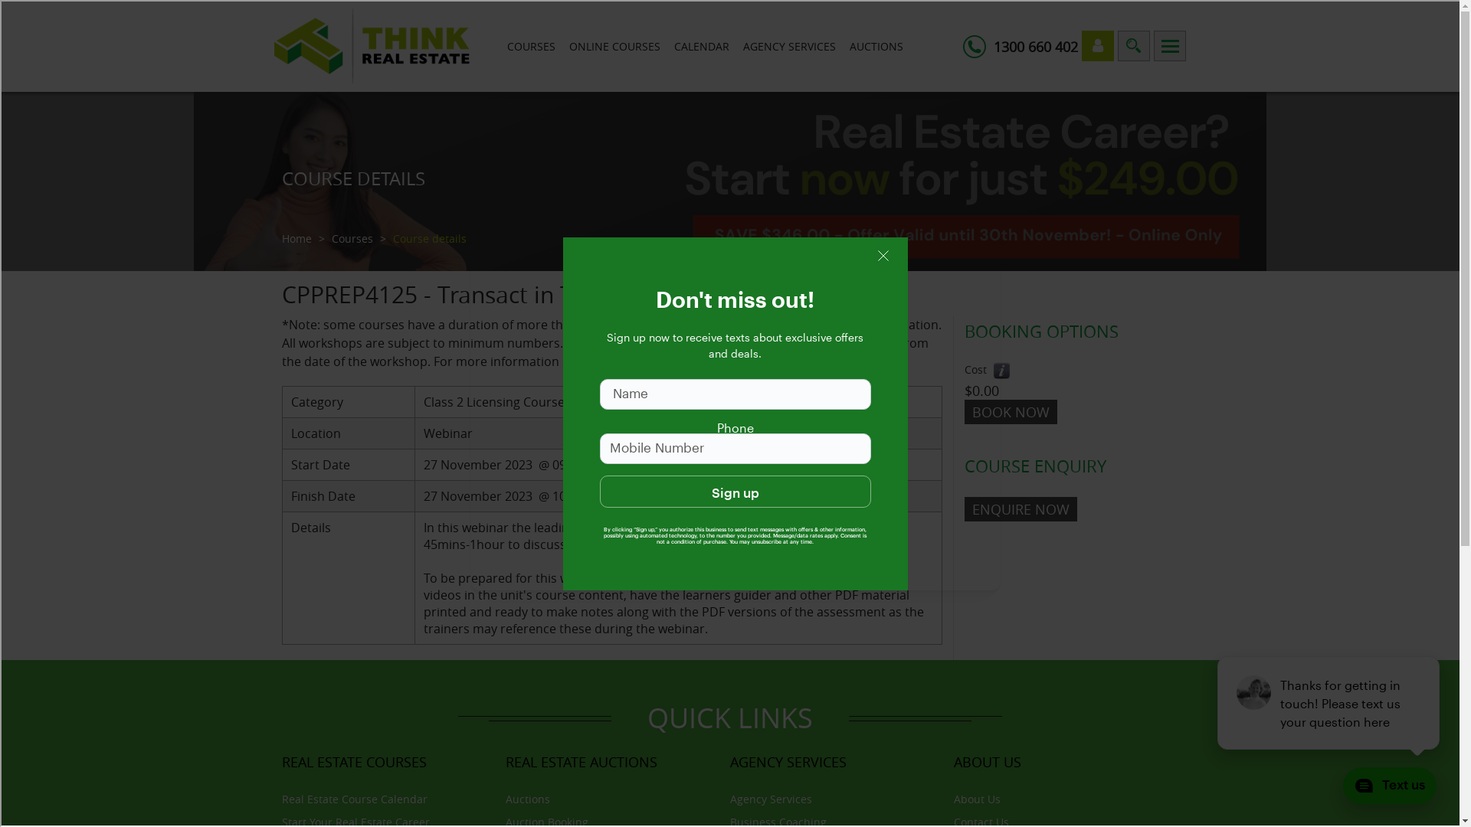 The width and height of the screenshot is (1471, 827). What do you see at coordinates (771, 799) in the screenshot?
I see `Agency Services` at bounding box center [771, 799].